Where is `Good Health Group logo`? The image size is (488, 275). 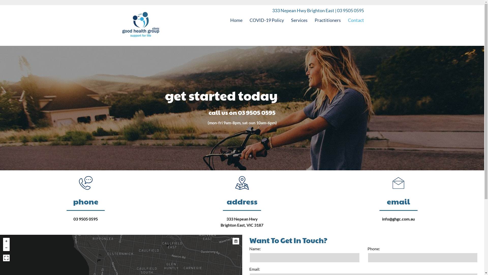
Good Health Group logo is located at coordinates (140, 25).